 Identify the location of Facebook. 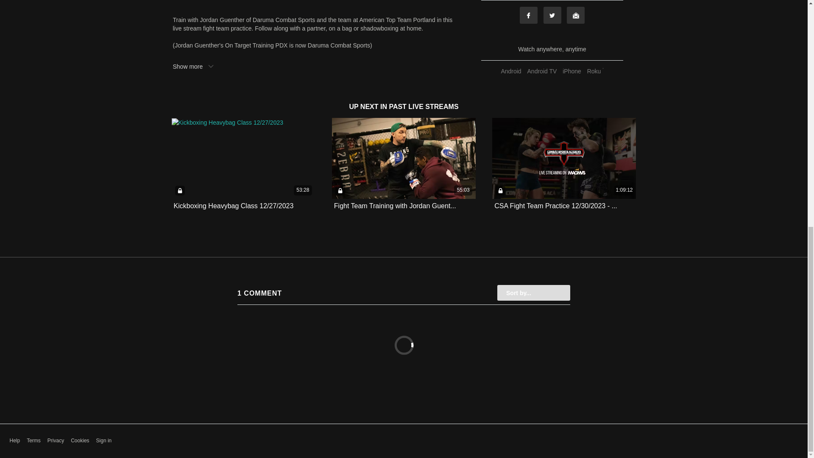
(528, 15).